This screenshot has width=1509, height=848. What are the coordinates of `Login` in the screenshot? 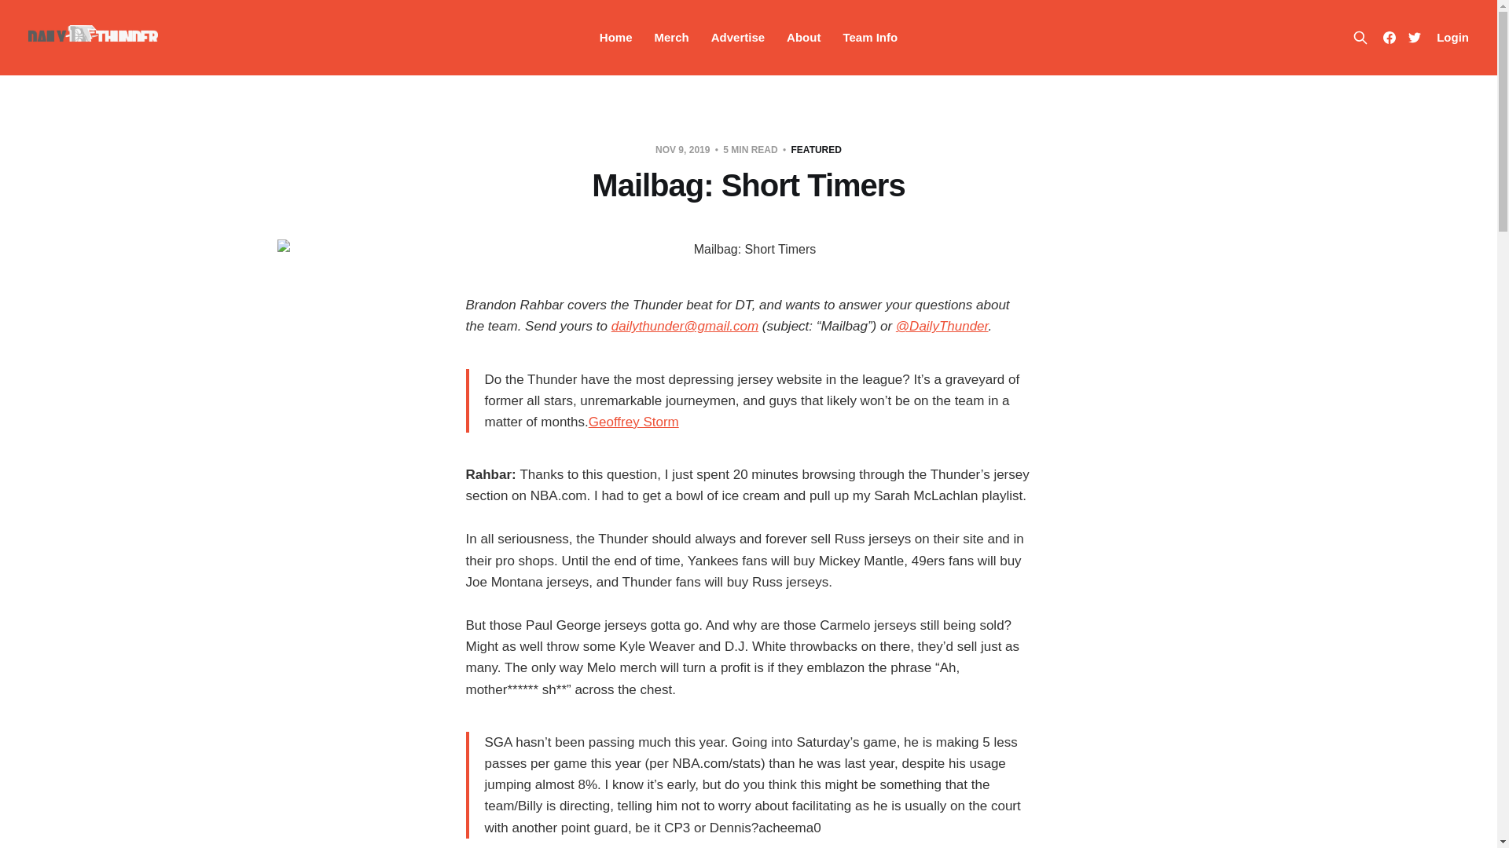 It's located at (1452, 38).